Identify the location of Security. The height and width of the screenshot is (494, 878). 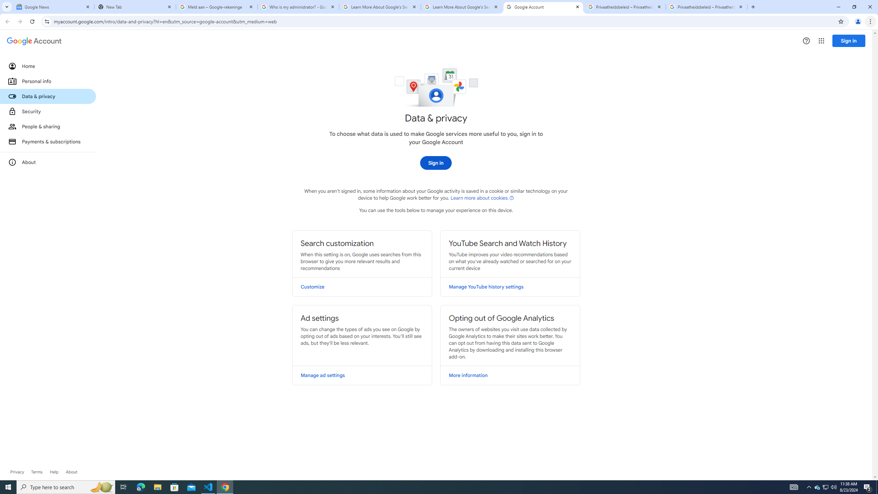
(48, 111).